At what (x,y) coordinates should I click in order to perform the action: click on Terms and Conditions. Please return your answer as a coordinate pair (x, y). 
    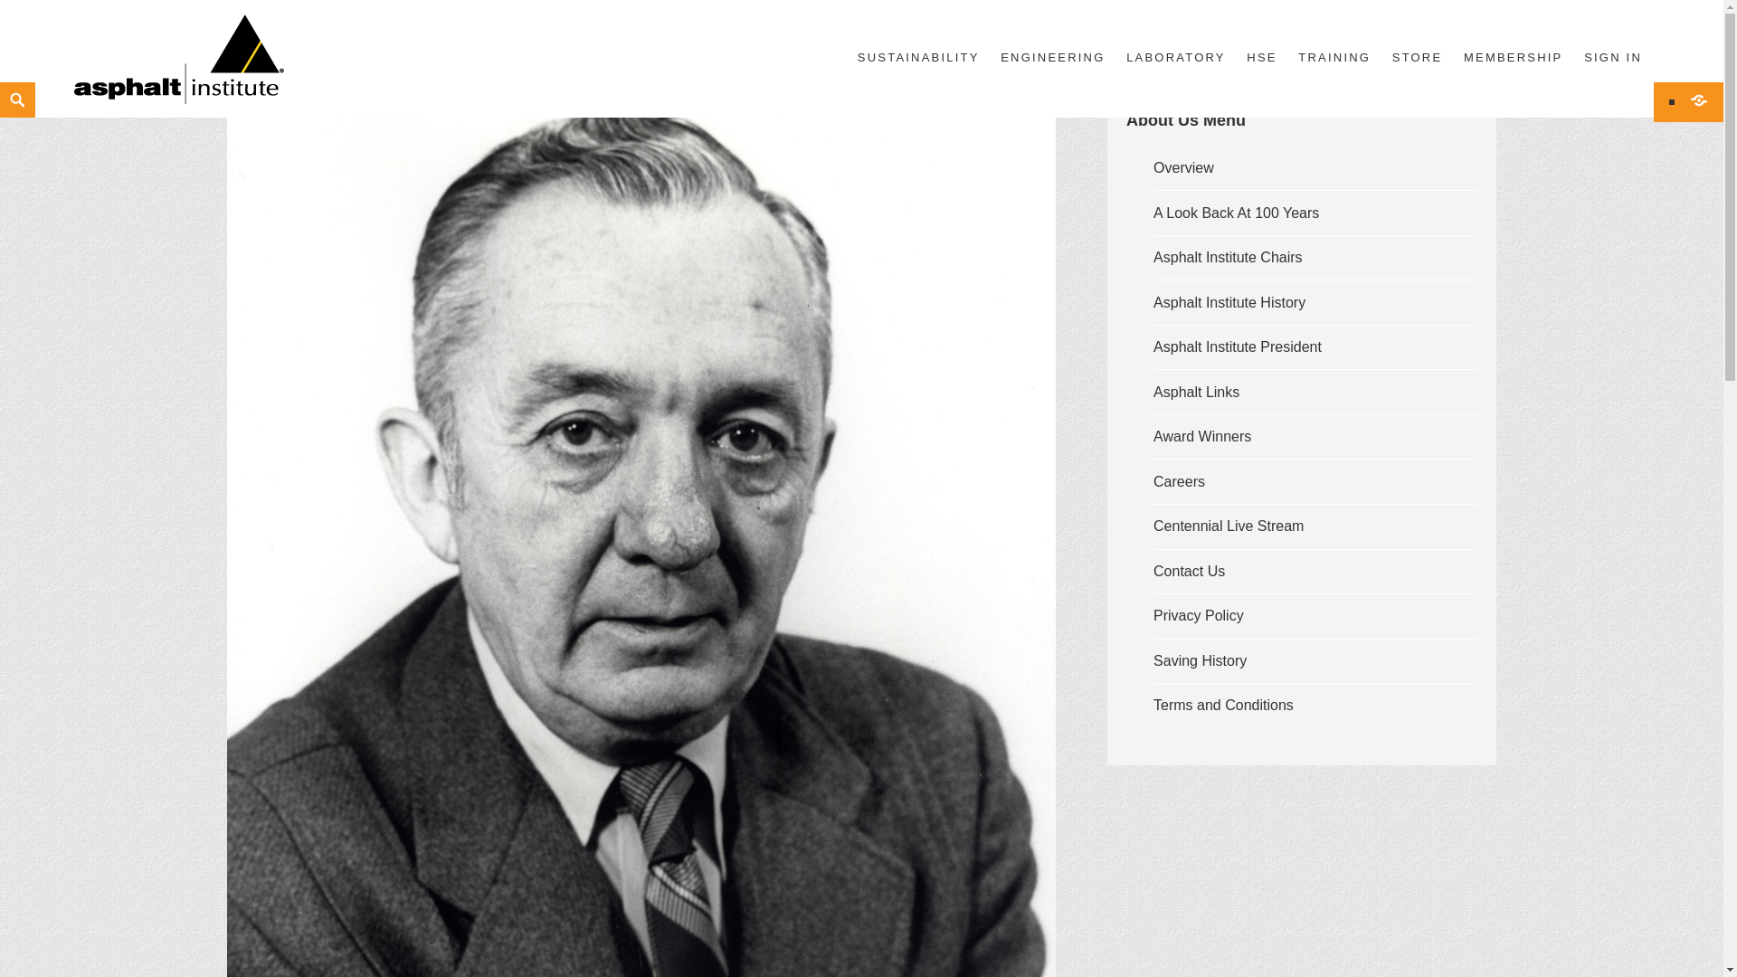
    Looking at the image, I should click on (1223, 706).